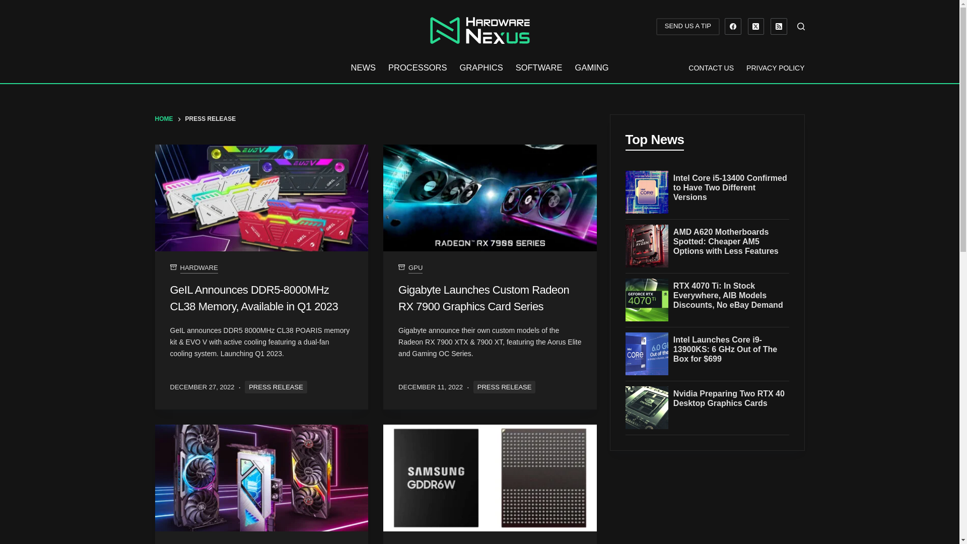 The height and width of the screenshot is (544, 967). Describe the element at coordinates (187, 543) in the screenshot. I see `GPU` at that location.